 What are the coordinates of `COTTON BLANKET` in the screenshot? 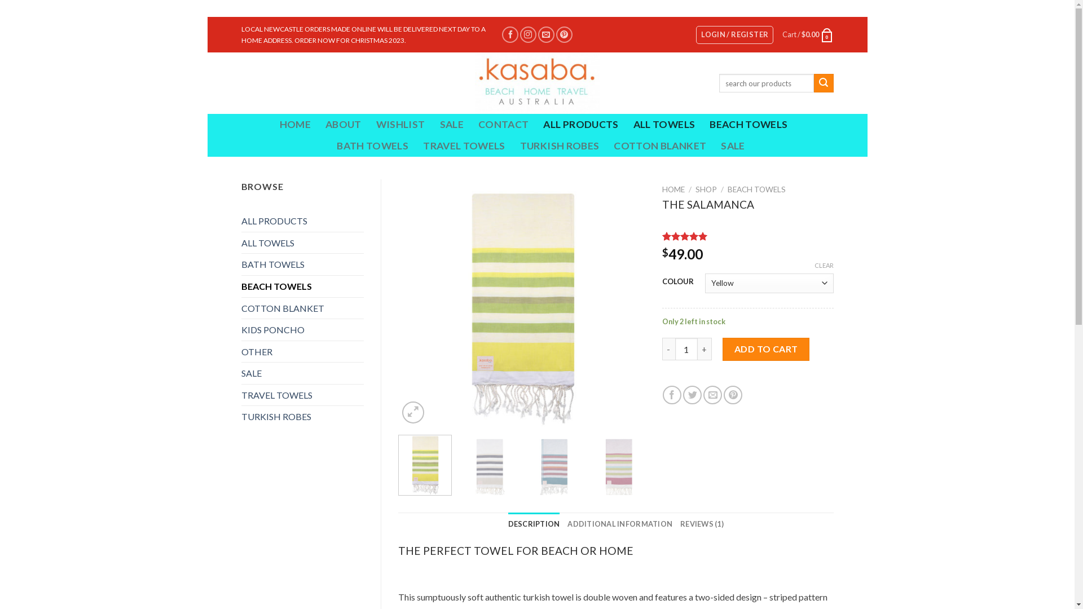 It's located at (303, 308).